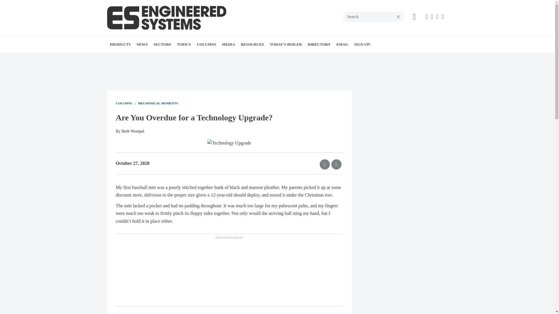 The height and width of the screenshot is (314, 559). I want to click on Search, so click(374, 17).